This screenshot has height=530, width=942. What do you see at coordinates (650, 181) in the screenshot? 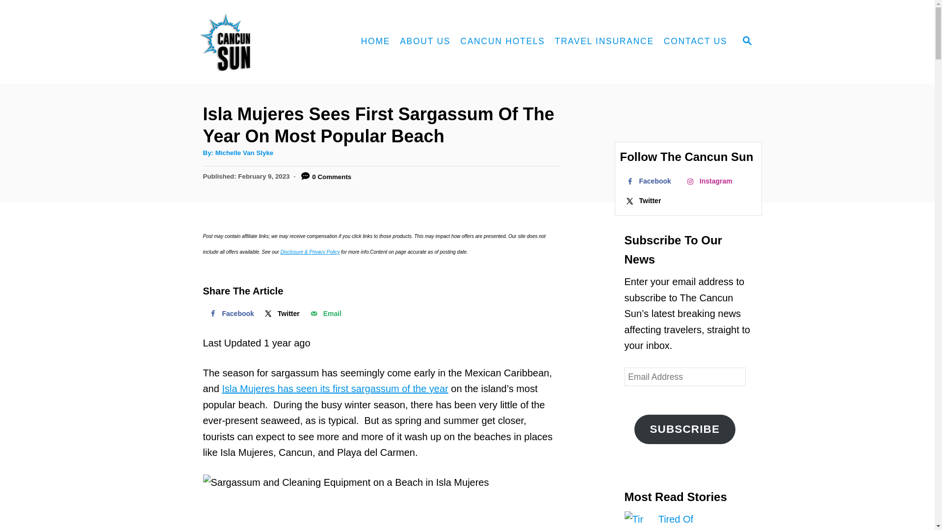
I see `Facebook` at bounding box center [650, 181].